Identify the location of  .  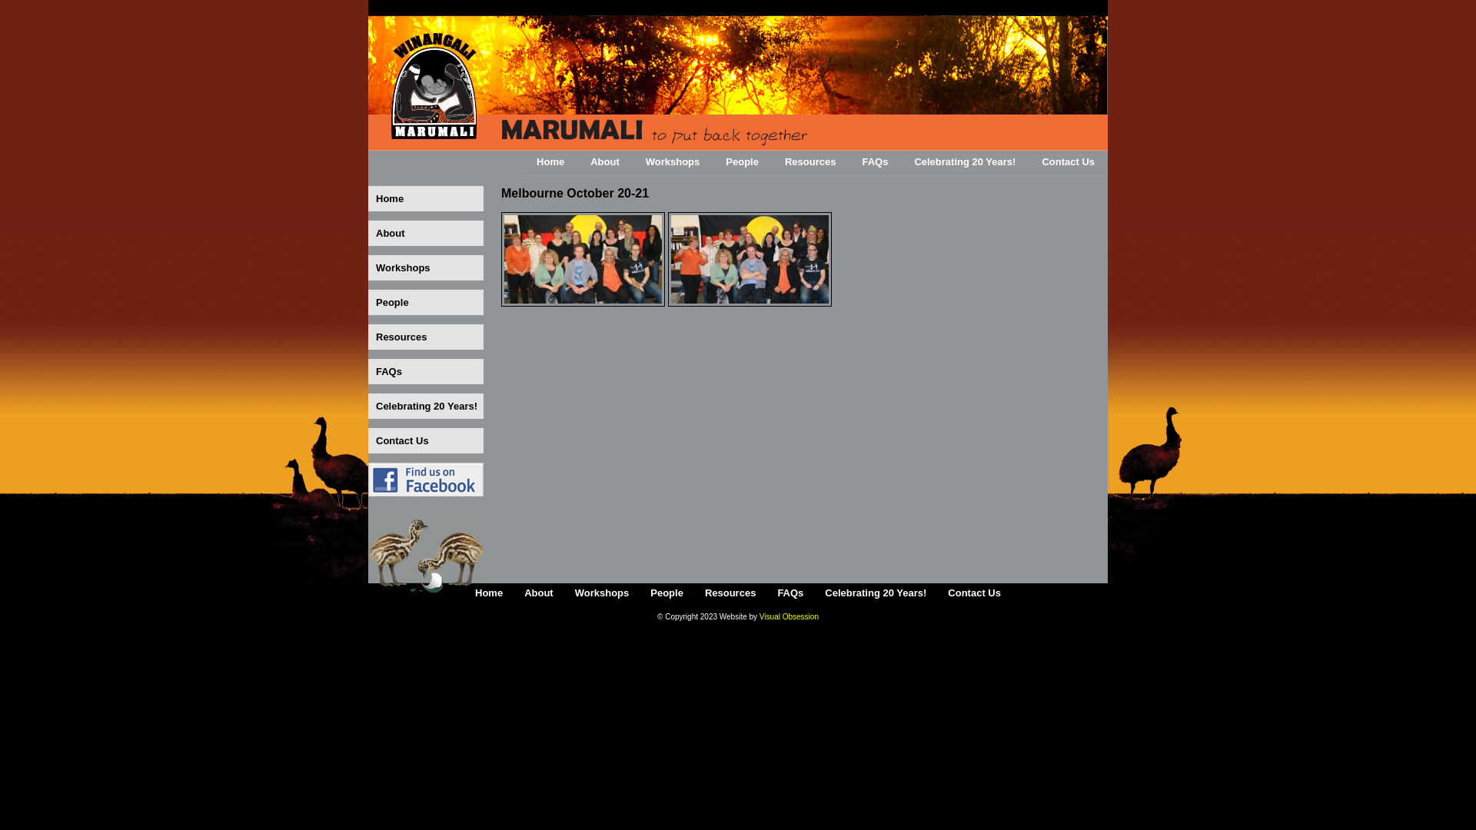
(426, 480).